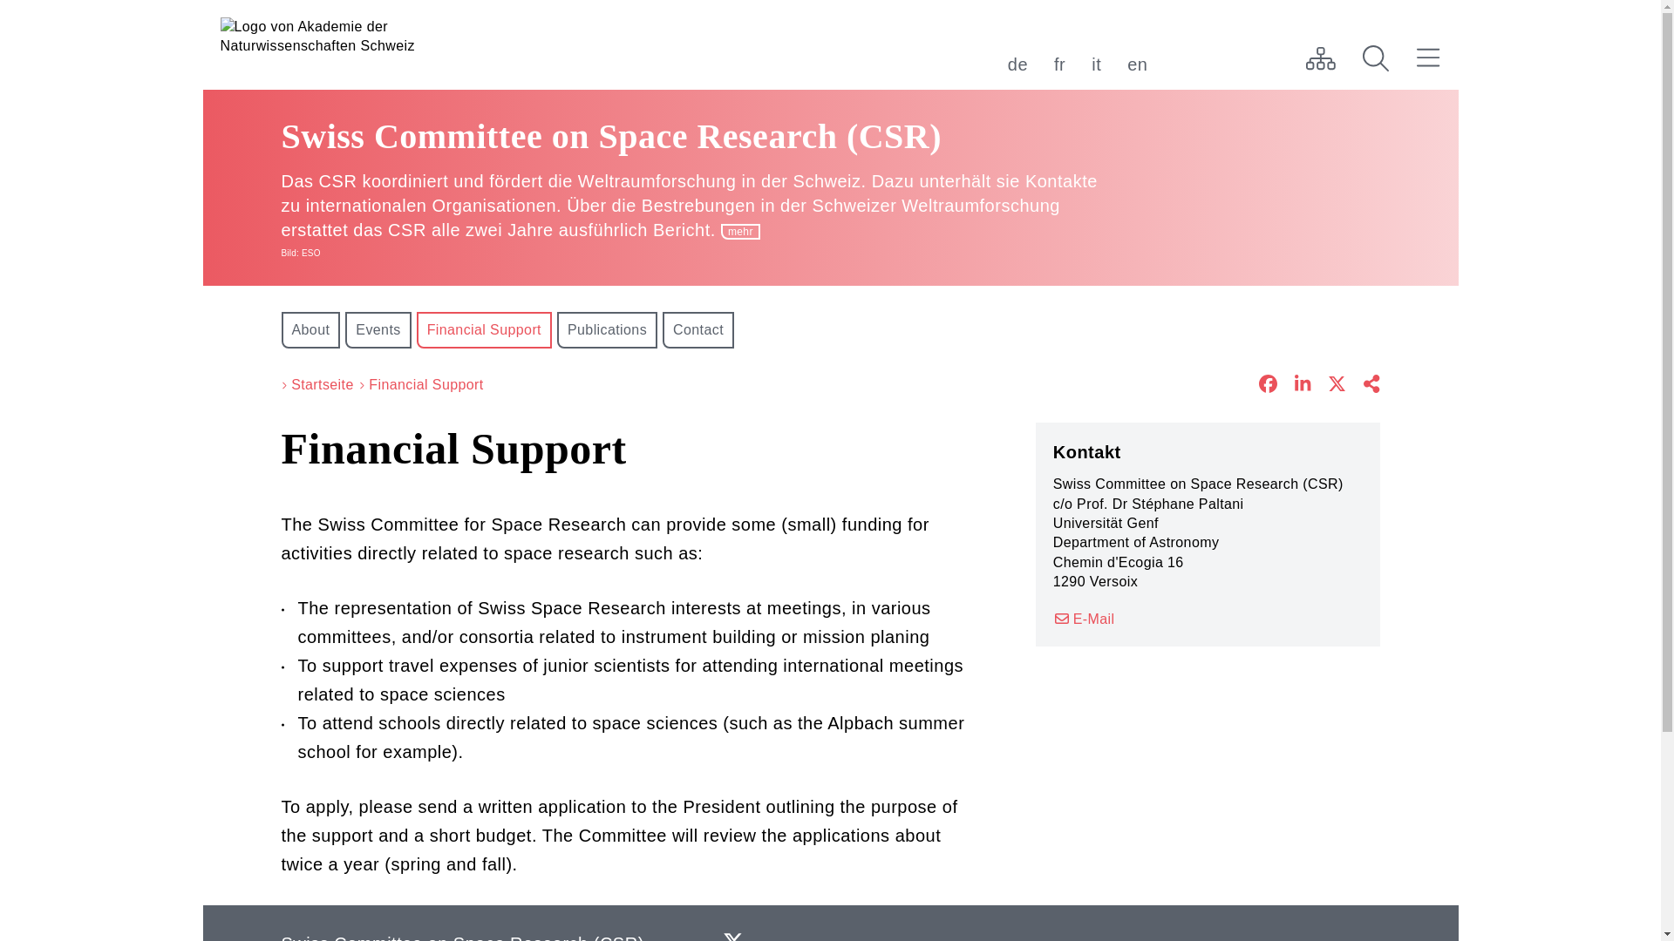 The height and width of the screenshot is (941, 1674). I want to click on E-Mail, so click(1083, 619).